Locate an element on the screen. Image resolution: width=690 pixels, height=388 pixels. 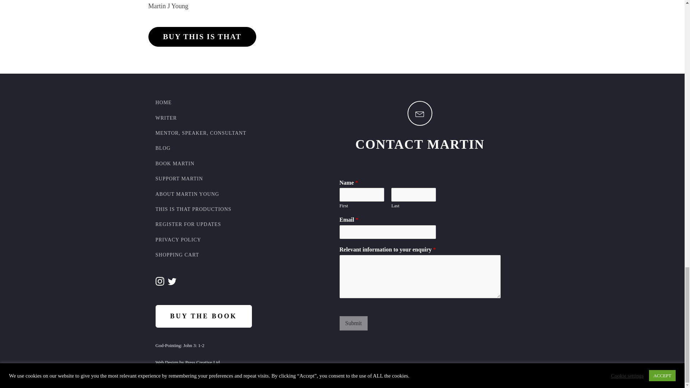
THIS IS THAT PRODUCTIONS is located at coordinates (193, 209).